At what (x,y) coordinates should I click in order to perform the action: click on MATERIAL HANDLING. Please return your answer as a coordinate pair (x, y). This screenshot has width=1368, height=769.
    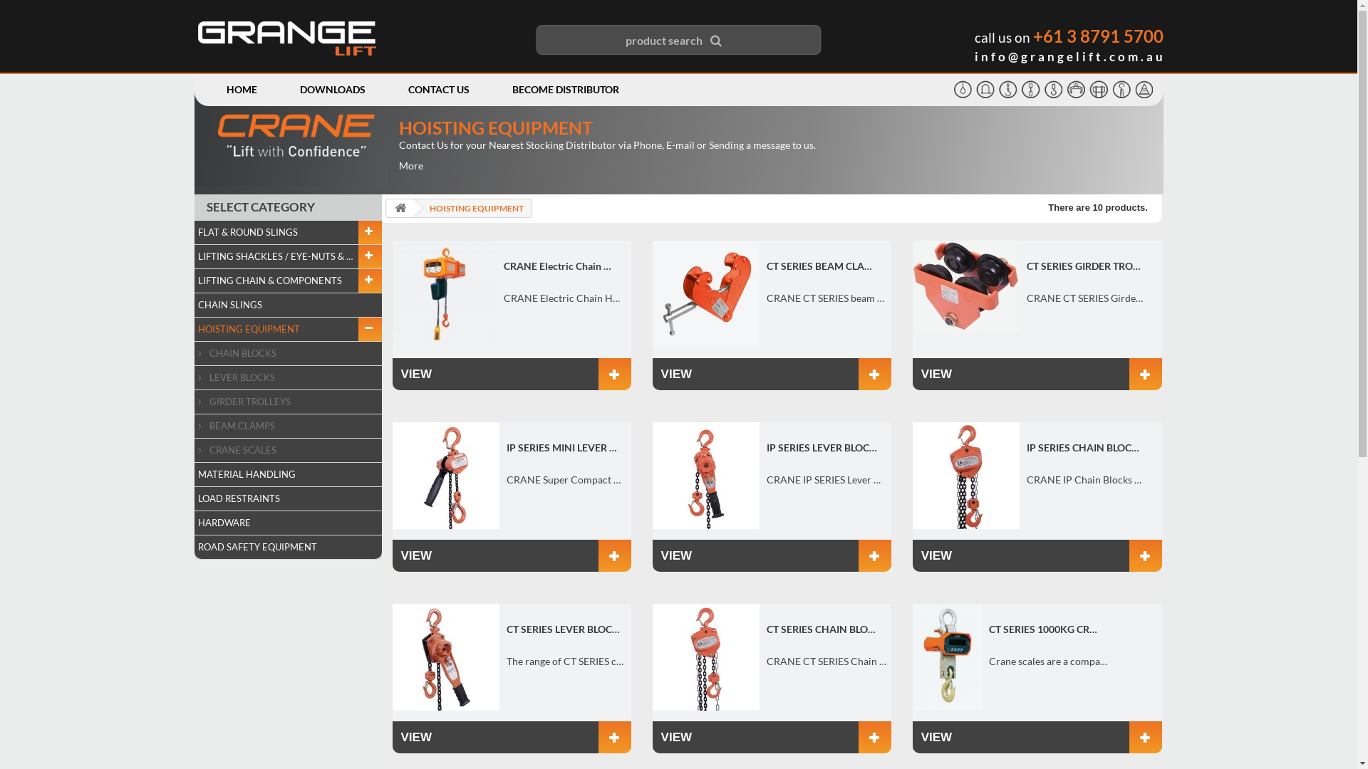
    Looking at the image, I should click on (288, 475).